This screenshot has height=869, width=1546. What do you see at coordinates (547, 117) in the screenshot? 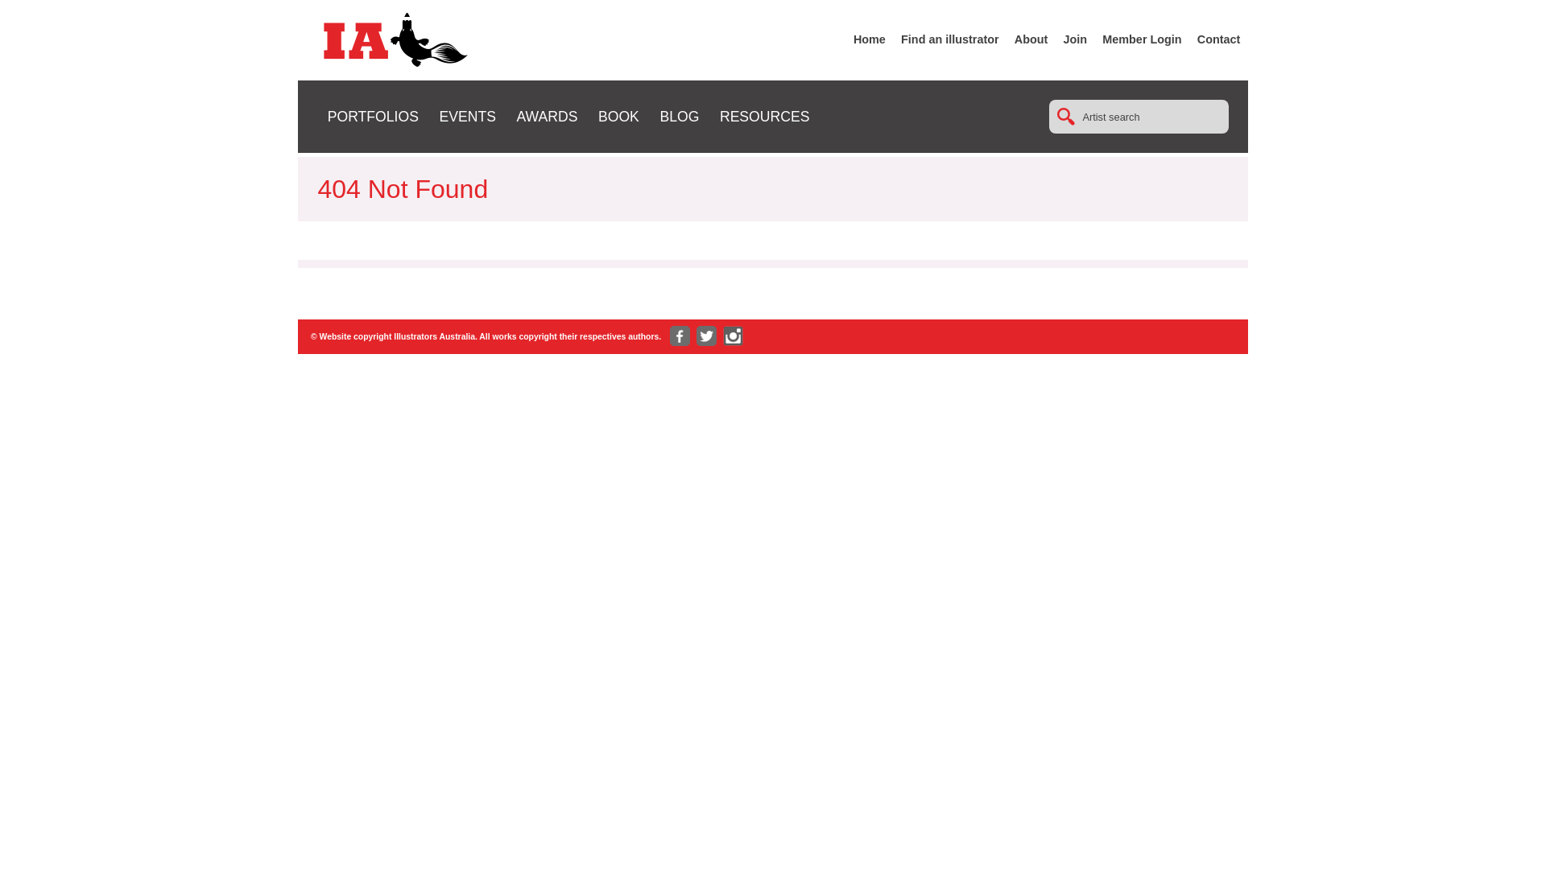
I see `AWARDS` at bounding box center [547, 117].